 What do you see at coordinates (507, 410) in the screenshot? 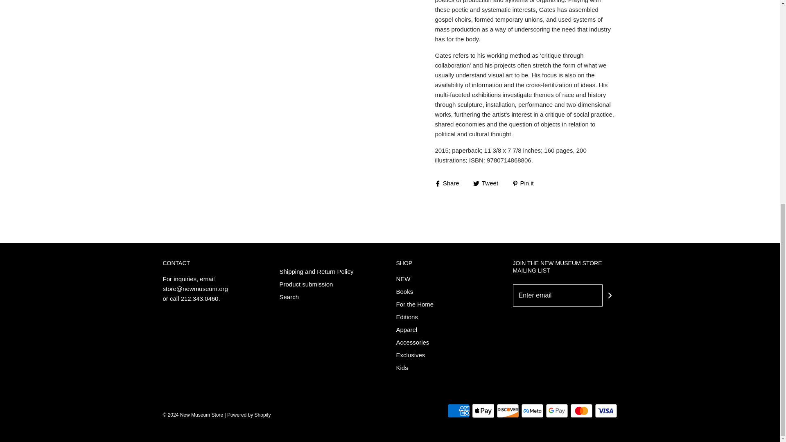
I see `Discover` at bounding box center [507, 410].